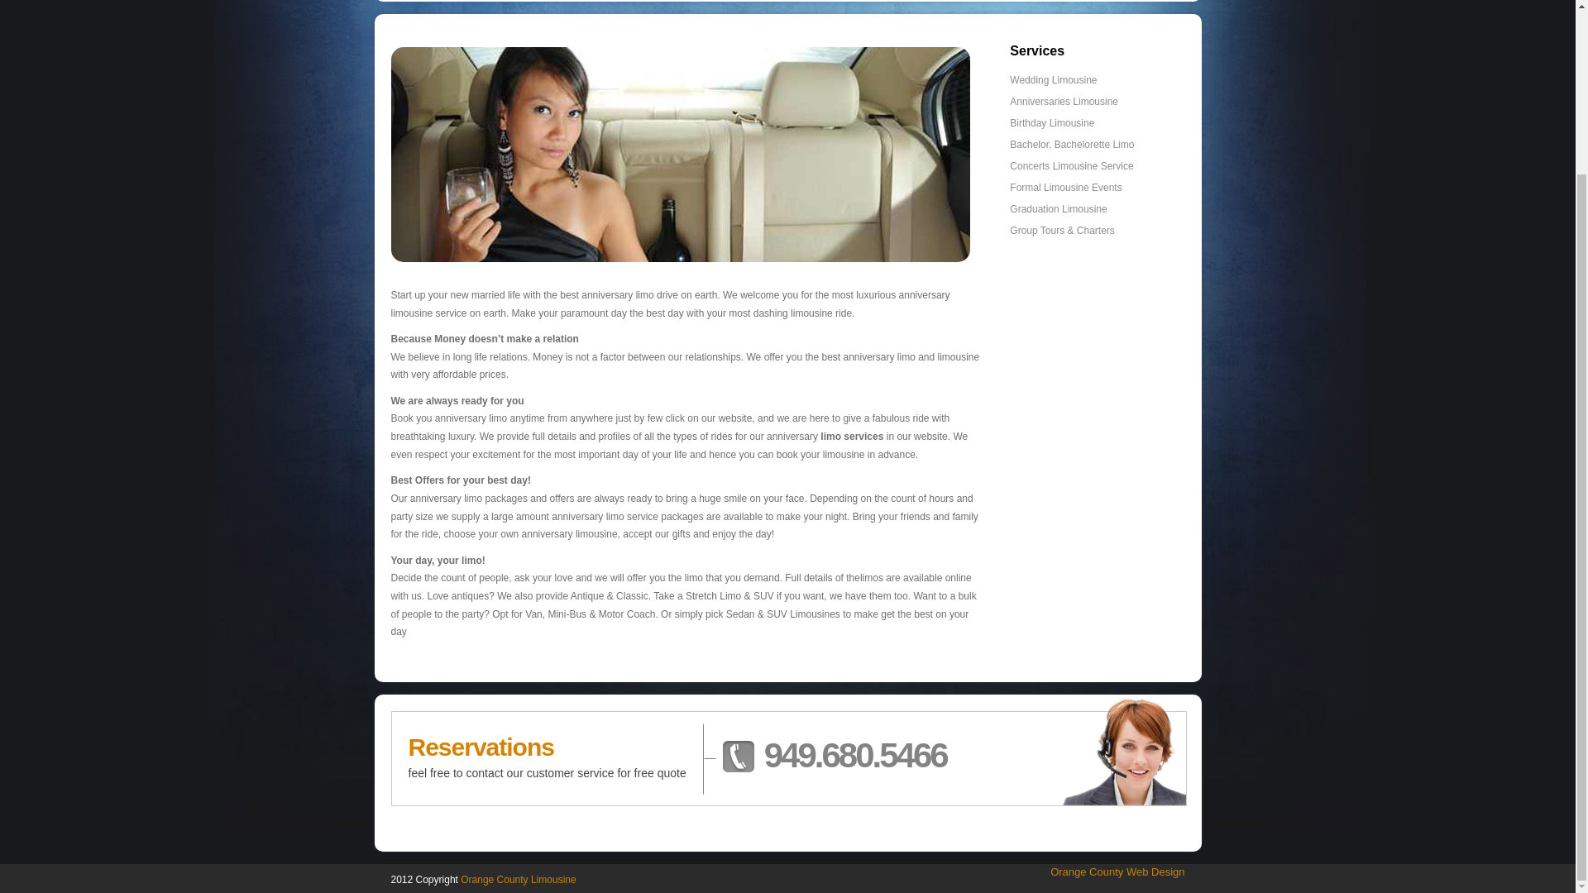 The image size is (1588, 893). Describe the element at coordinates (1072, 166) in the screenshot. I see `Concerts Limousine Service` at that location.